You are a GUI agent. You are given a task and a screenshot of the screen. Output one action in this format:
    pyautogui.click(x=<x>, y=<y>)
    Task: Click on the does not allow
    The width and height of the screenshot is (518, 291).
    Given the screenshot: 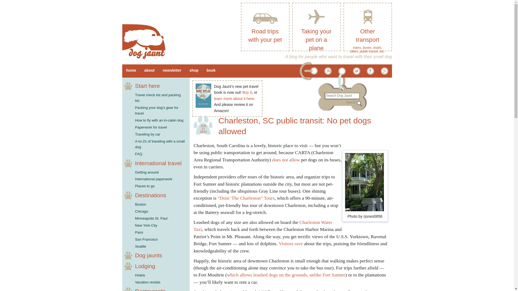 What is the action you would take?
    pyautogui.click(x=286, y=160)
    